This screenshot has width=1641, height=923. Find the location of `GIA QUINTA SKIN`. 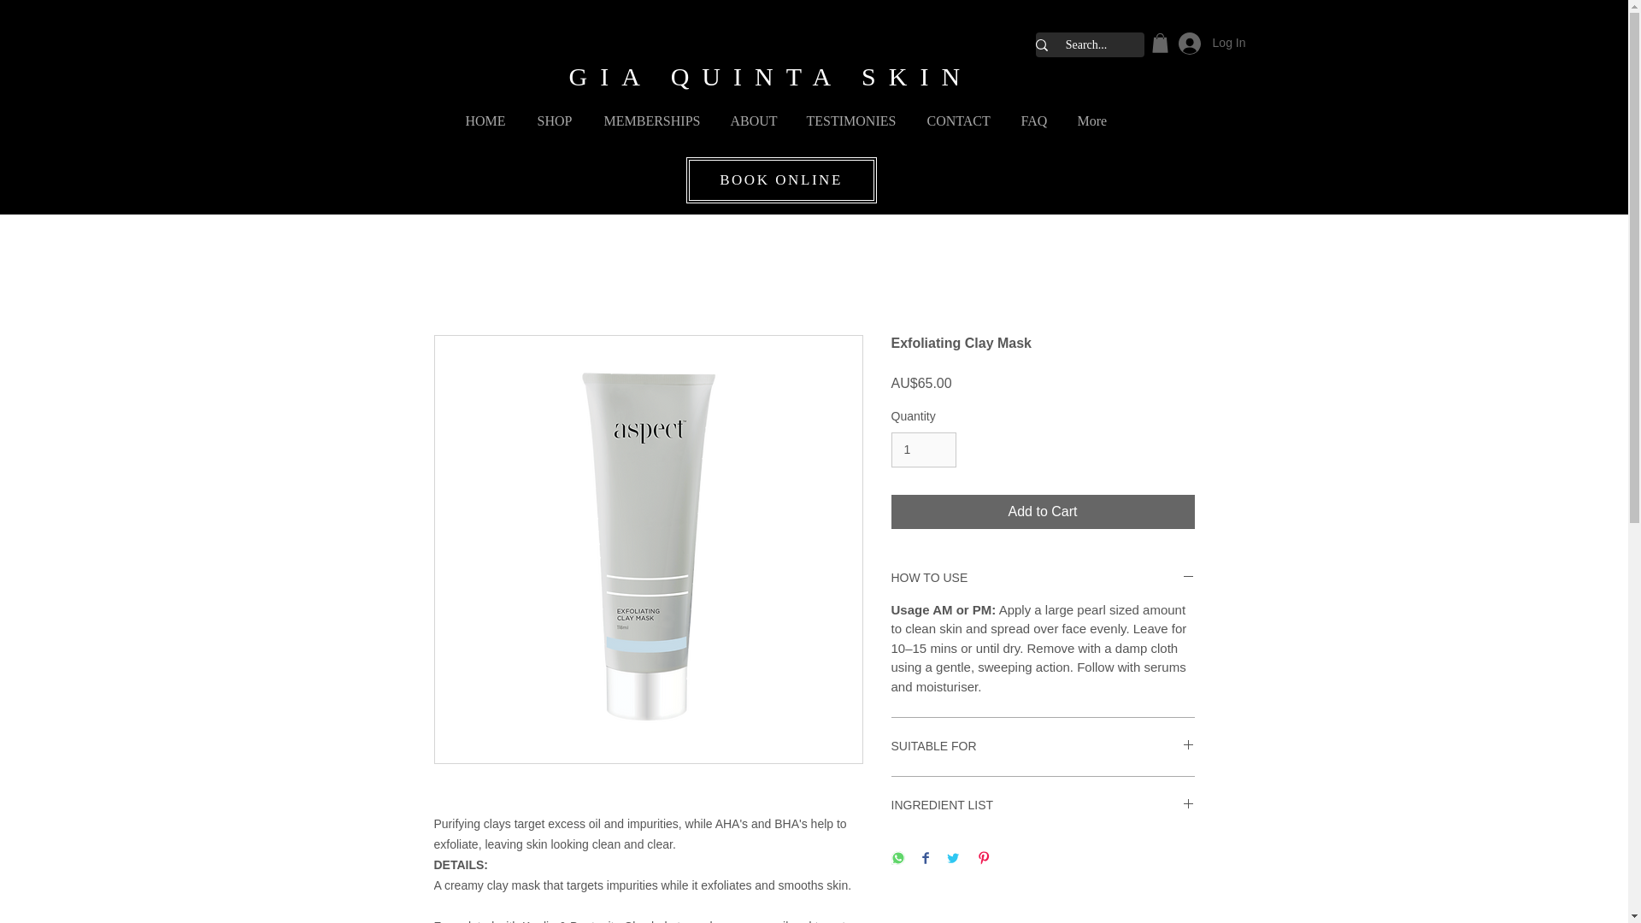

GIA QUINTA SKIN is located at coordinates (771, 76).